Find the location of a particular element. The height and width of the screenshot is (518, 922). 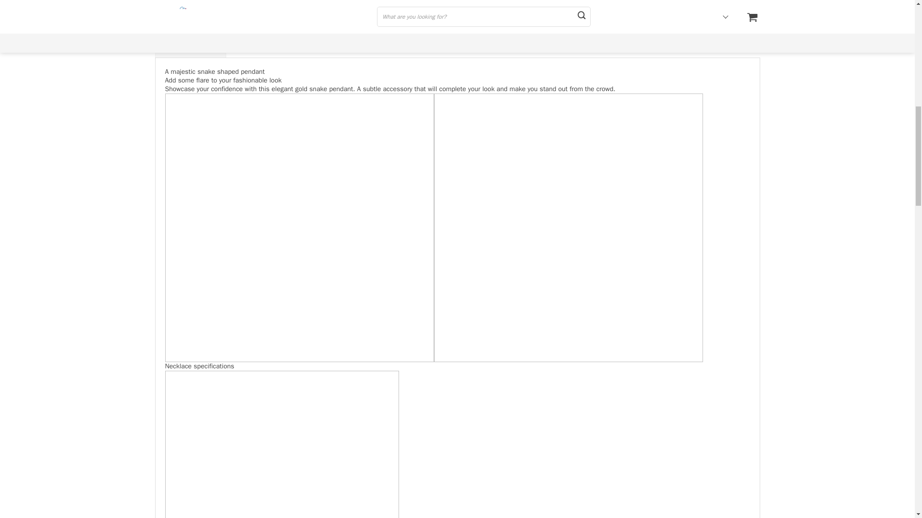

850-min is located at coordinates (282, 444).